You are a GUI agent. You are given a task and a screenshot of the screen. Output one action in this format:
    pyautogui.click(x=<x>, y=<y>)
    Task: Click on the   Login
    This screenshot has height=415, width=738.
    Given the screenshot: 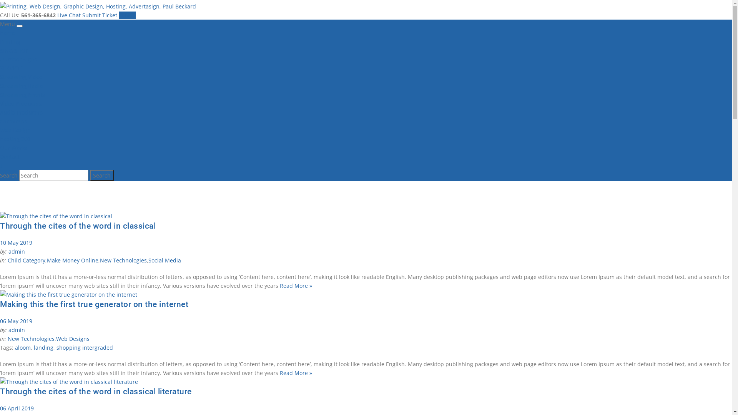 What is the action you would take?
    pyautogui.click(x=127, y=15)
    